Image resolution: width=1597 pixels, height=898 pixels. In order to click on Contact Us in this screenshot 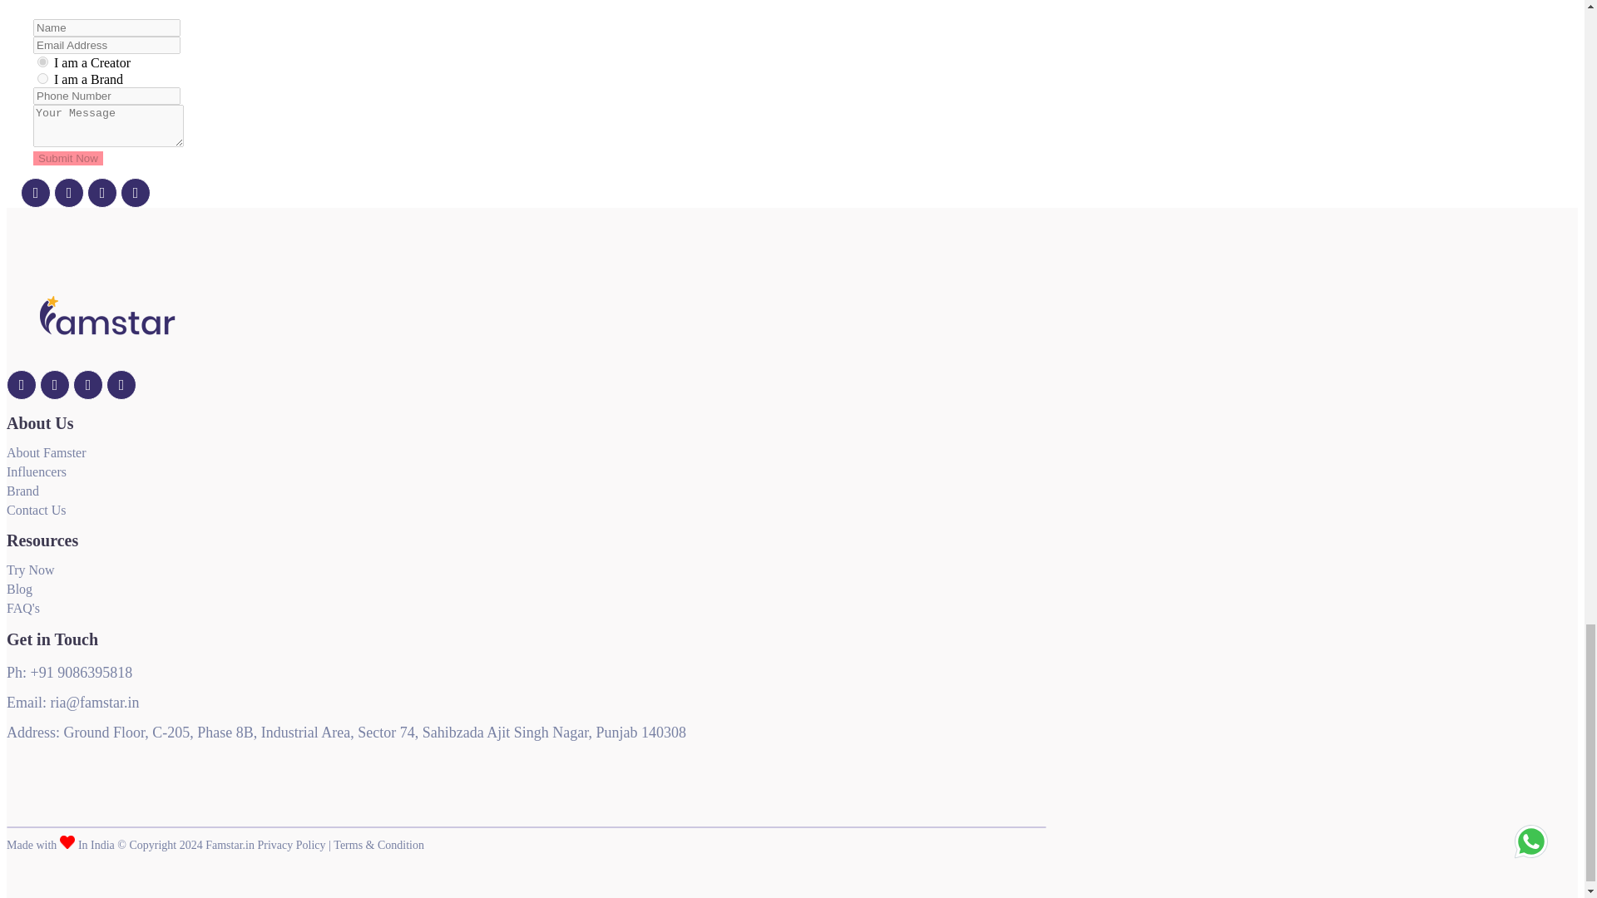, I will do `click(37, 510)`.